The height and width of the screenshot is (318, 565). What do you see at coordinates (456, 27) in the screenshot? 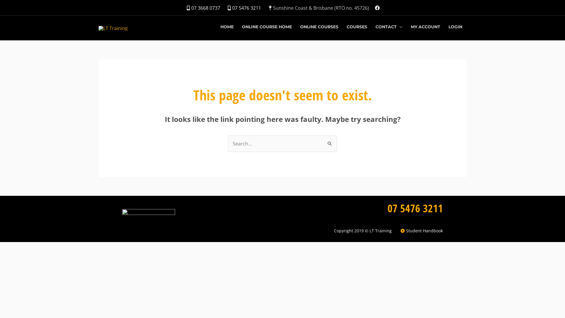
I see `LOGIN` at bounding box center [456, 27].